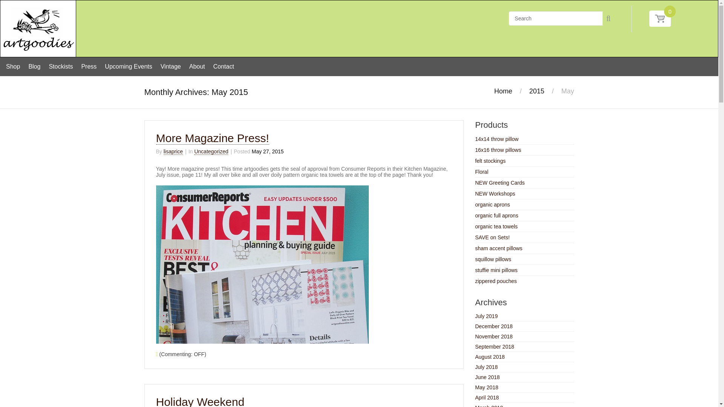 Image resolution: width=724 pixels, height=407 pixels. What do you see at coordinates (89, 66) in the screenshot?
I see `Press` at bounding box center [89, 66].